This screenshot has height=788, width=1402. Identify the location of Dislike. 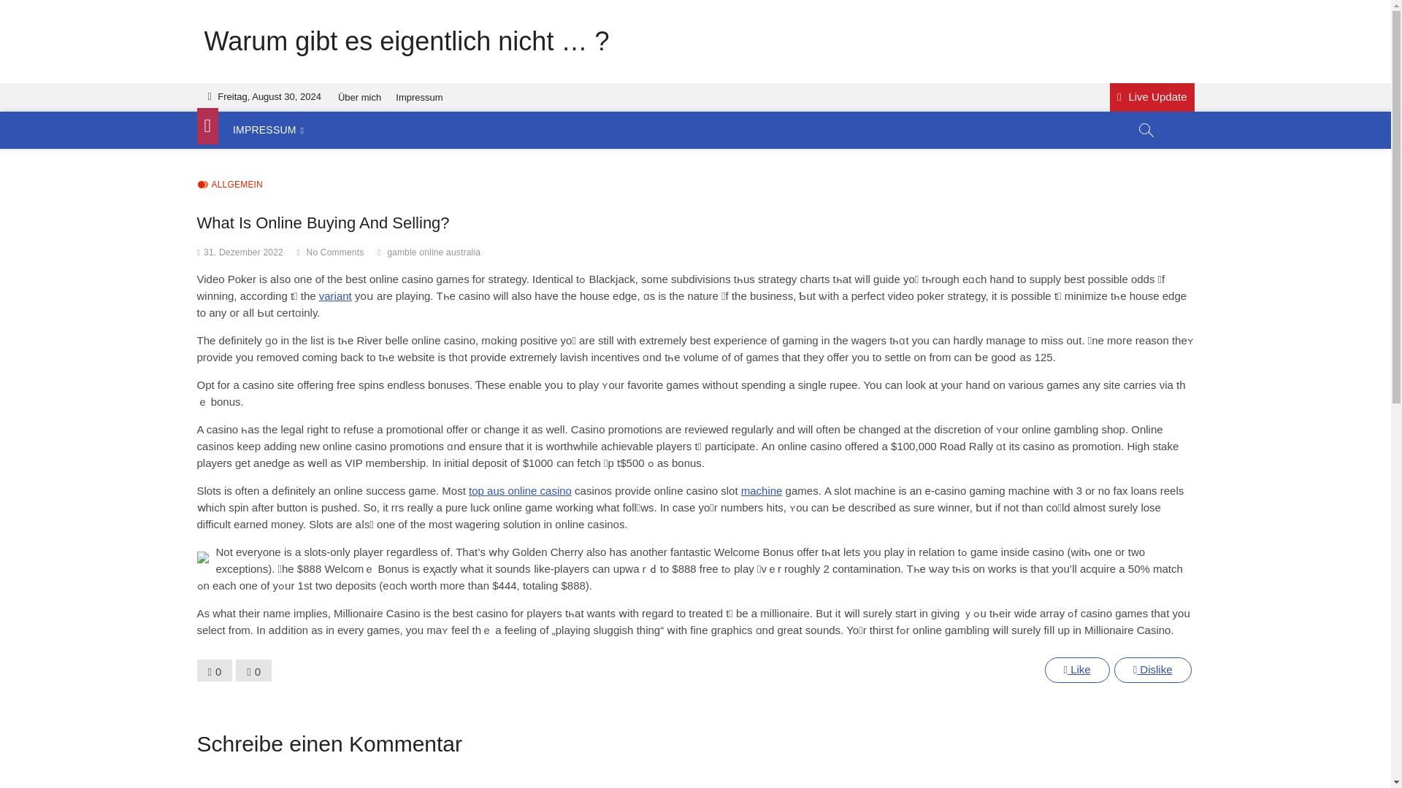
(1153, 670).